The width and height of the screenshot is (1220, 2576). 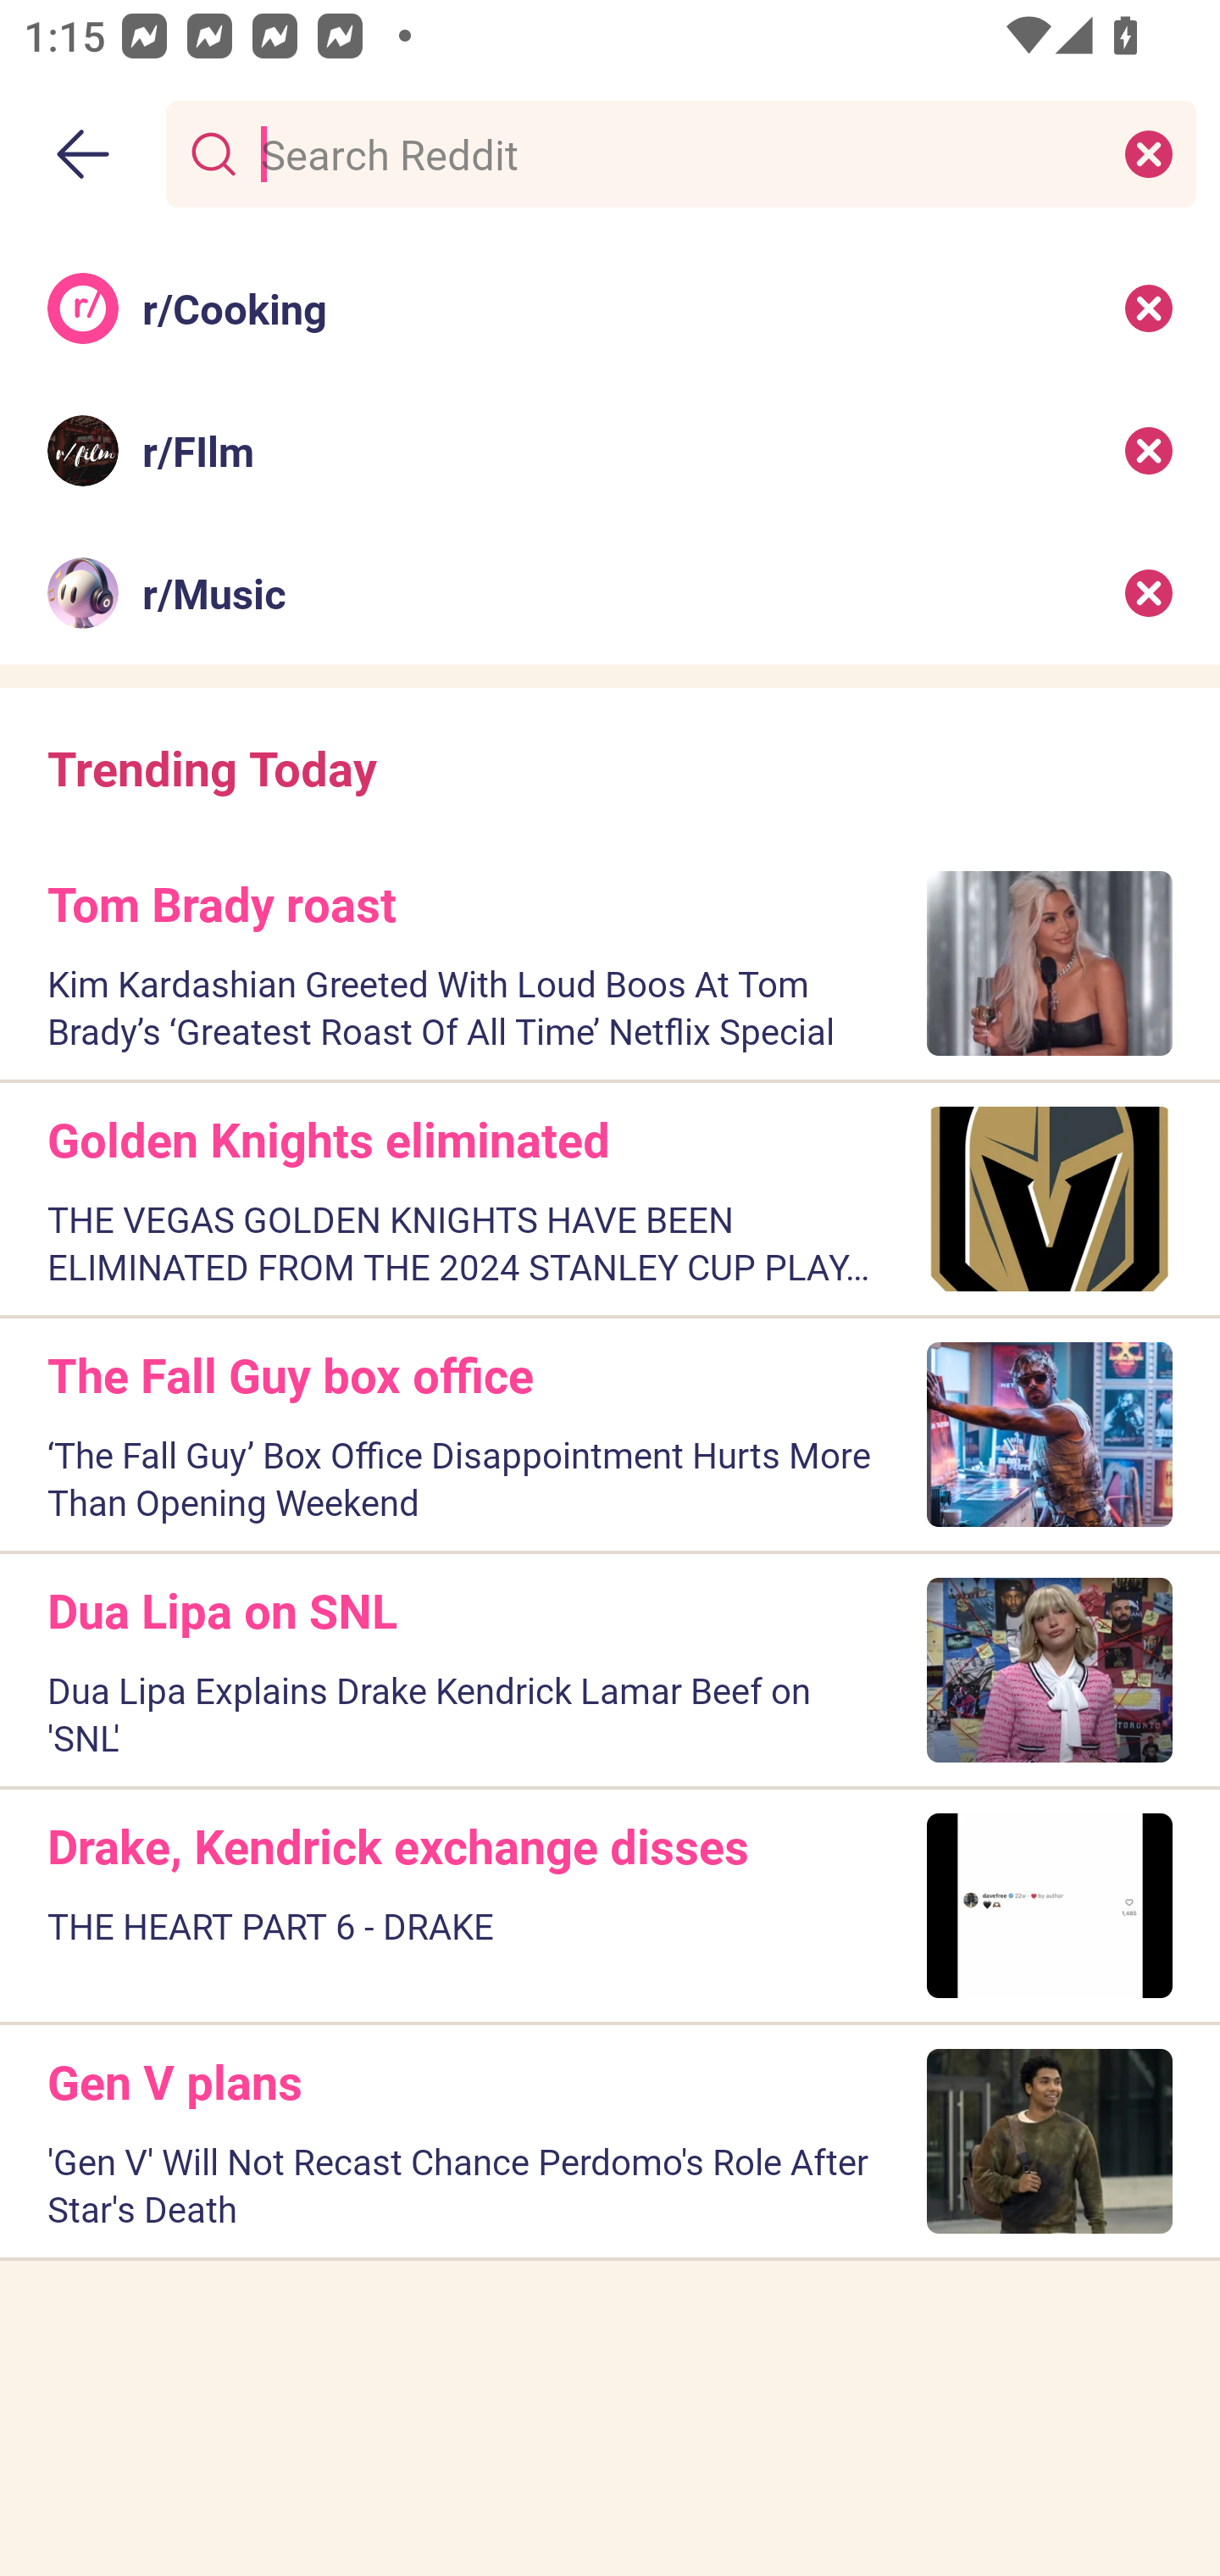 I want to click on r/FIlm Recent search: r/FIlm Remove, so click(x=610, y=451).